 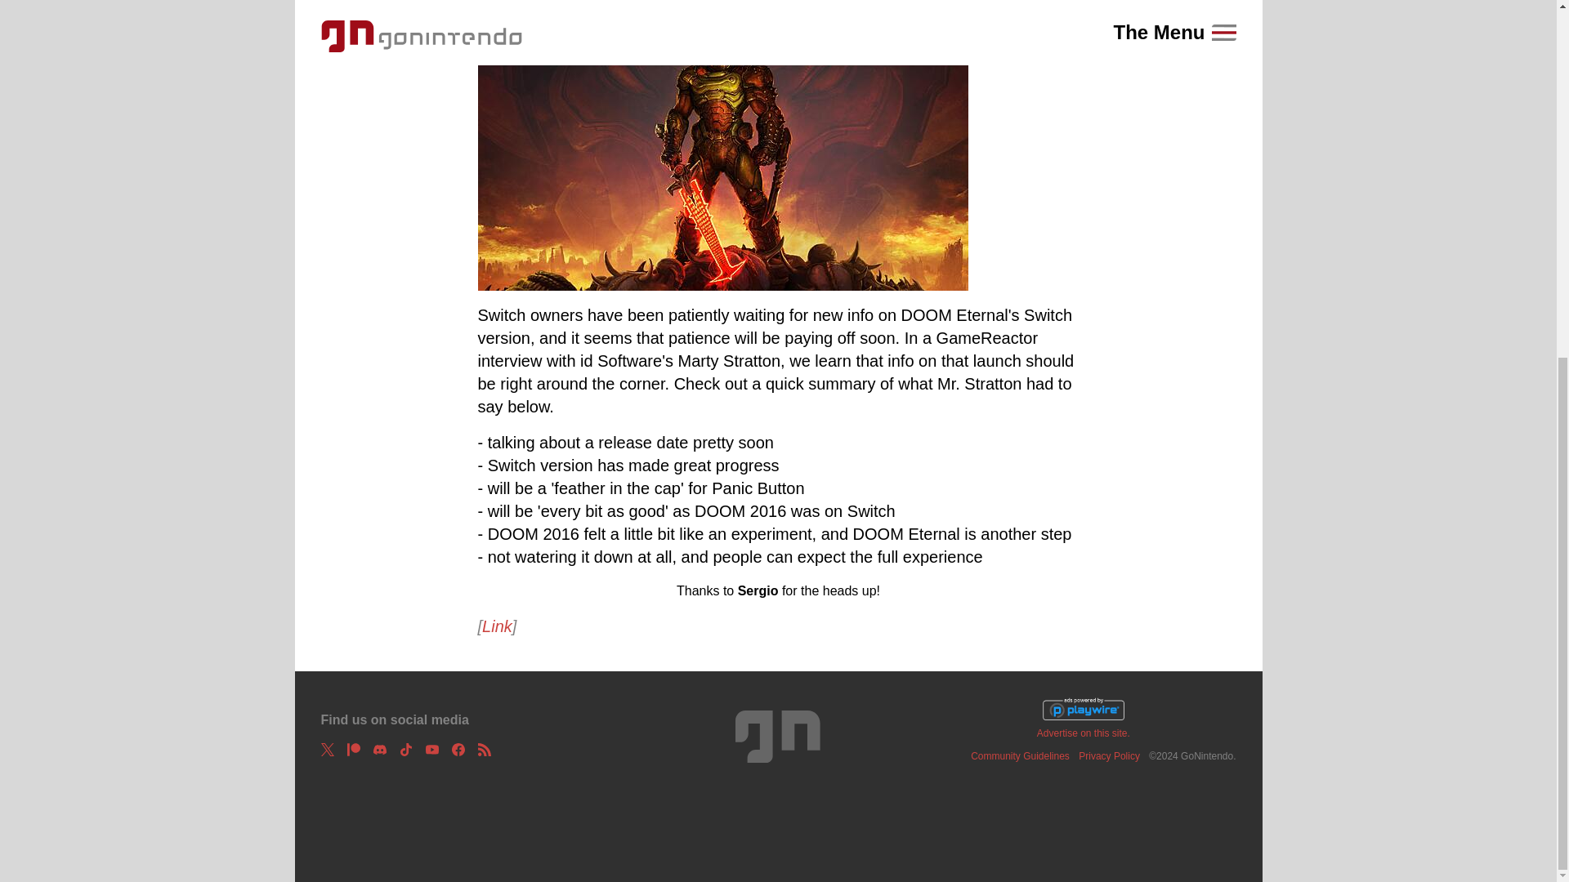 I want to click on Support GN on Patreon, so click(x=353, y=750).